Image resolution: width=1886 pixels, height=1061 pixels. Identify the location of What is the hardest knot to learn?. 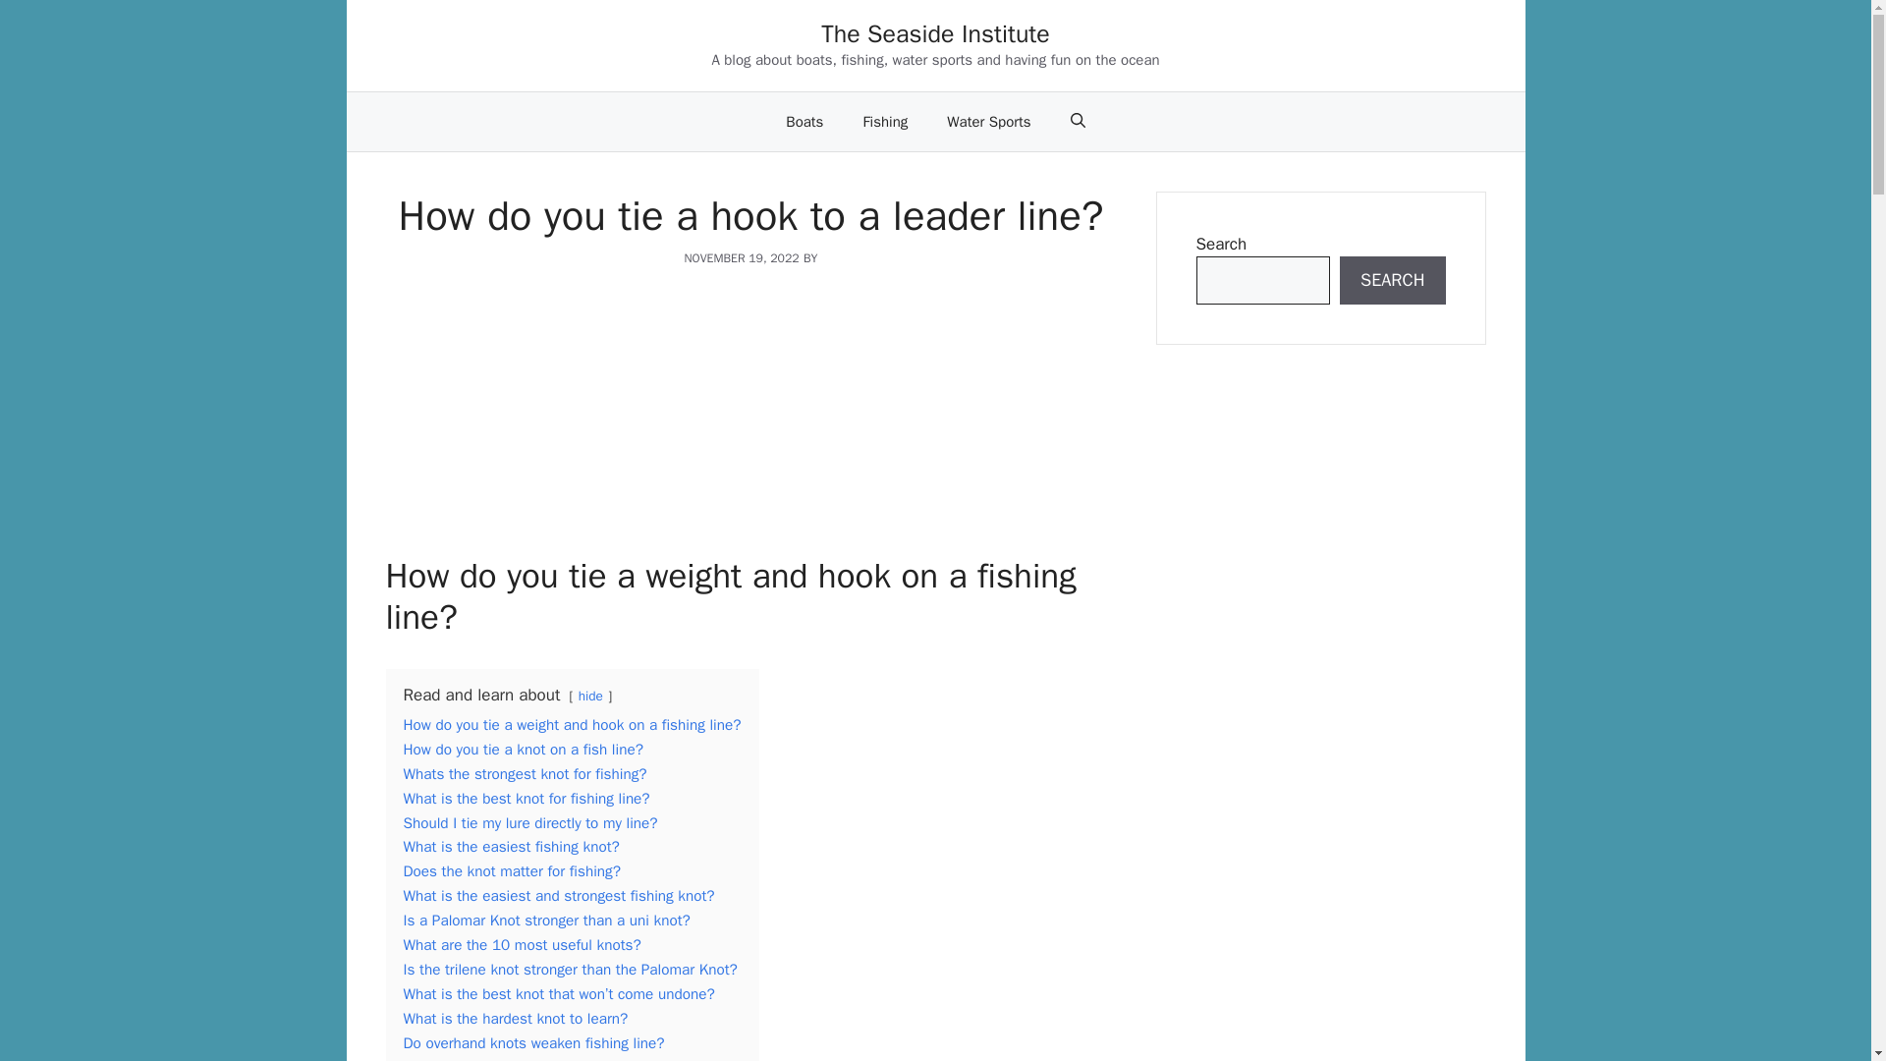
(515, 1018).